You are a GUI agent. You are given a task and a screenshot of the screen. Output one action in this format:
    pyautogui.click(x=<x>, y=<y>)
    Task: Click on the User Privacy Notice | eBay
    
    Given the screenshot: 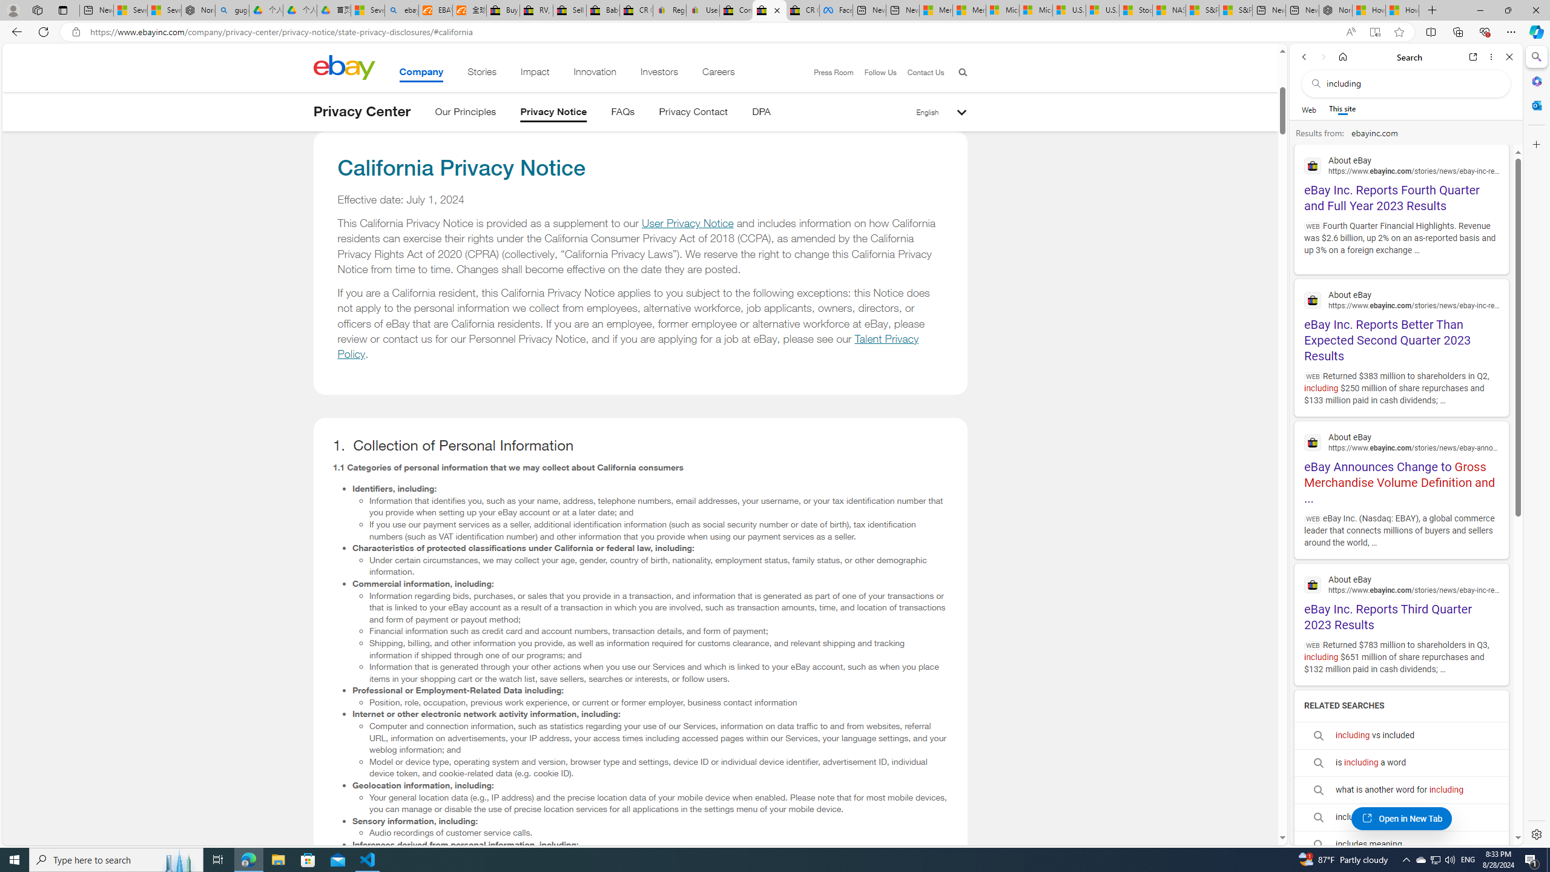 What is the action you would take?
    pyautogui.click(x=702, y=10)
    